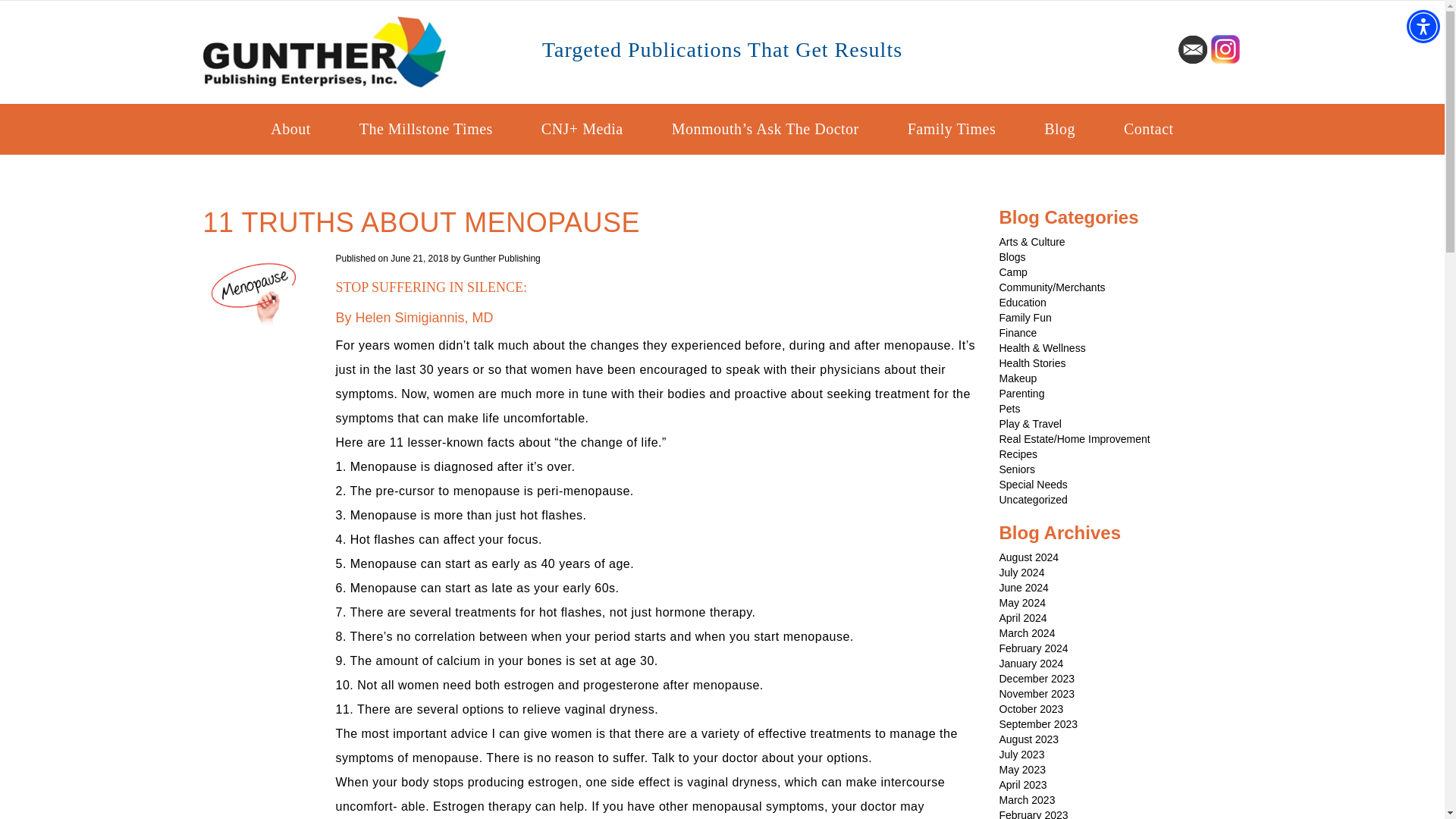  Describe the element at coordinates (1018, 332) in the screenshot. I see `Finance` at that location.